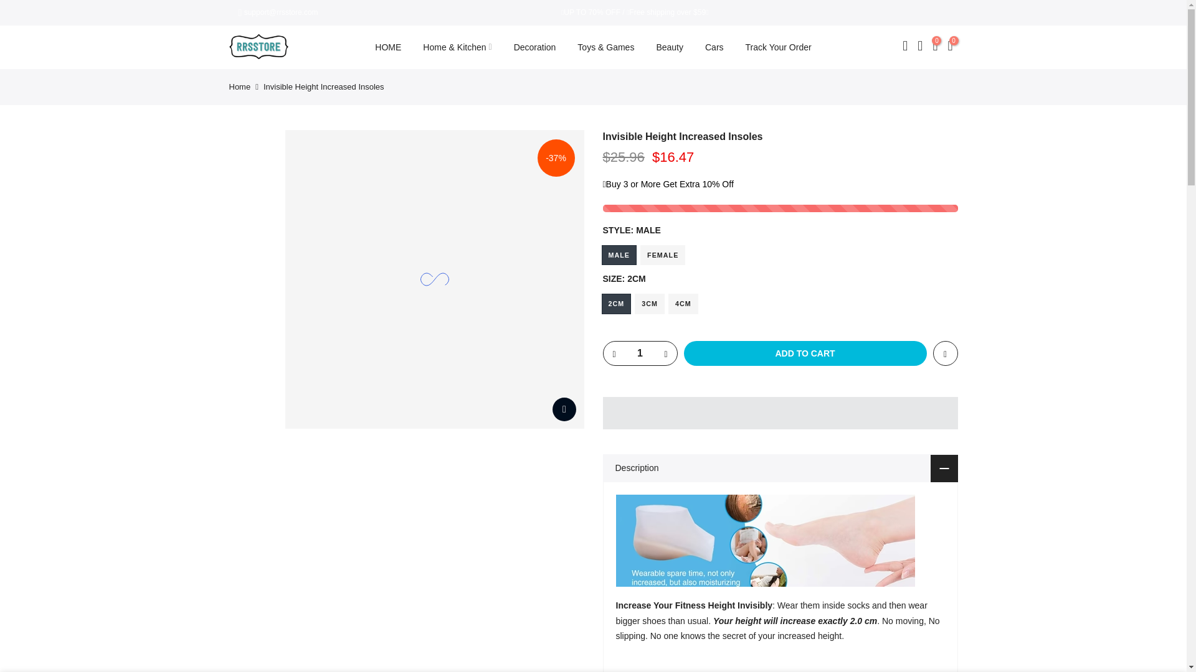  What do you see at coordinates (670, 47) in the screenshot?
I see `Beauty` at bounding box center [670, 47].